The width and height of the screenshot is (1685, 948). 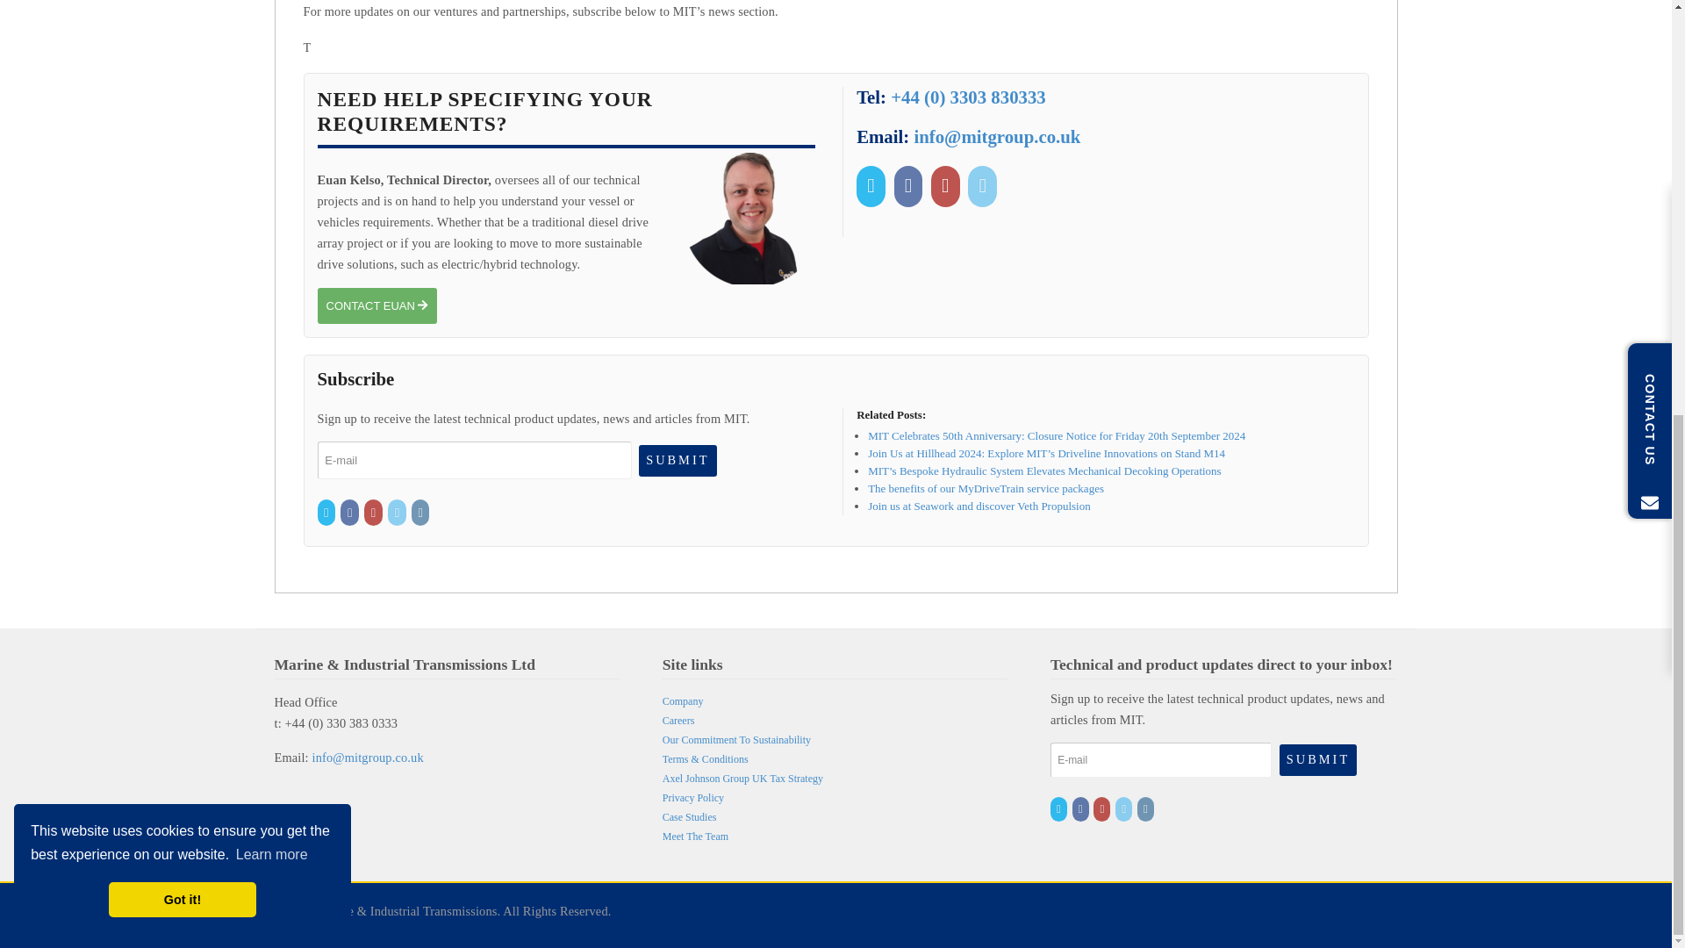 What do you see at coordinates (349, 513) in the screenshot?
I see `Facebook` at bounding box center [349, 513].